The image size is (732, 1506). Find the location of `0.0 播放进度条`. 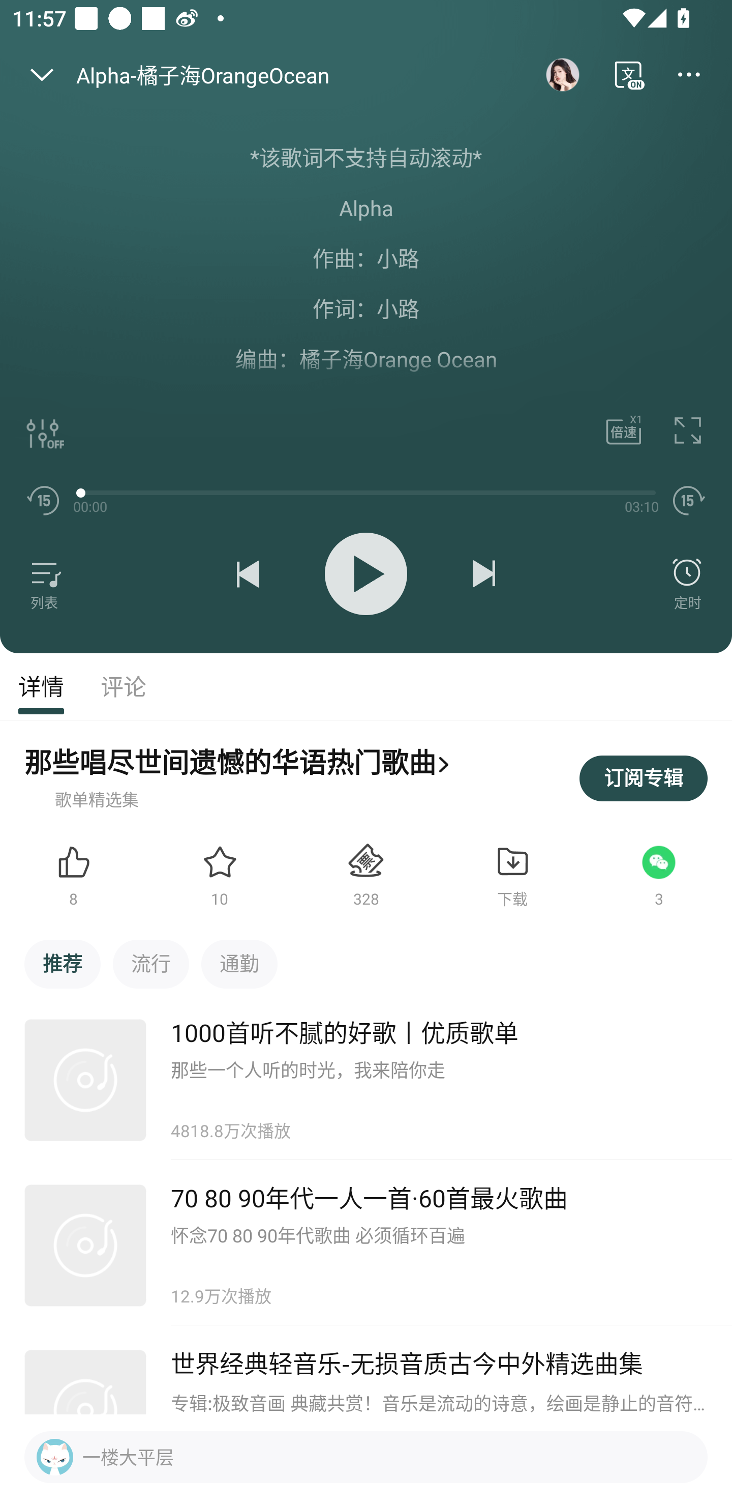

0.0 播放进度条 is located at coordinates (366, 493).